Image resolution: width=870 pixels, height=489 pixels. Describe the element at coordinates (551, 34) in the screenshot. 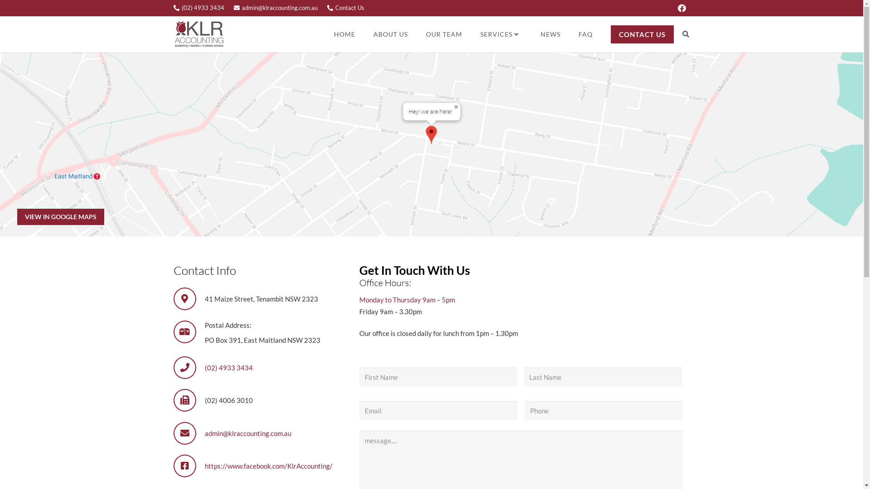

I see `NEWS` at that location.